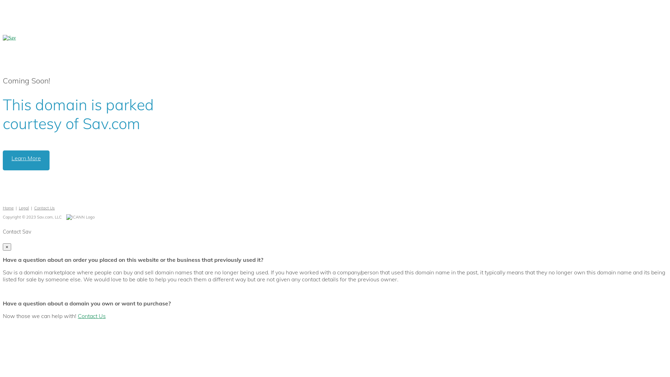 The image size is (670, 377). Describe the element at coordinates (8, 208) in the screenshot. I see `Home` at that location.